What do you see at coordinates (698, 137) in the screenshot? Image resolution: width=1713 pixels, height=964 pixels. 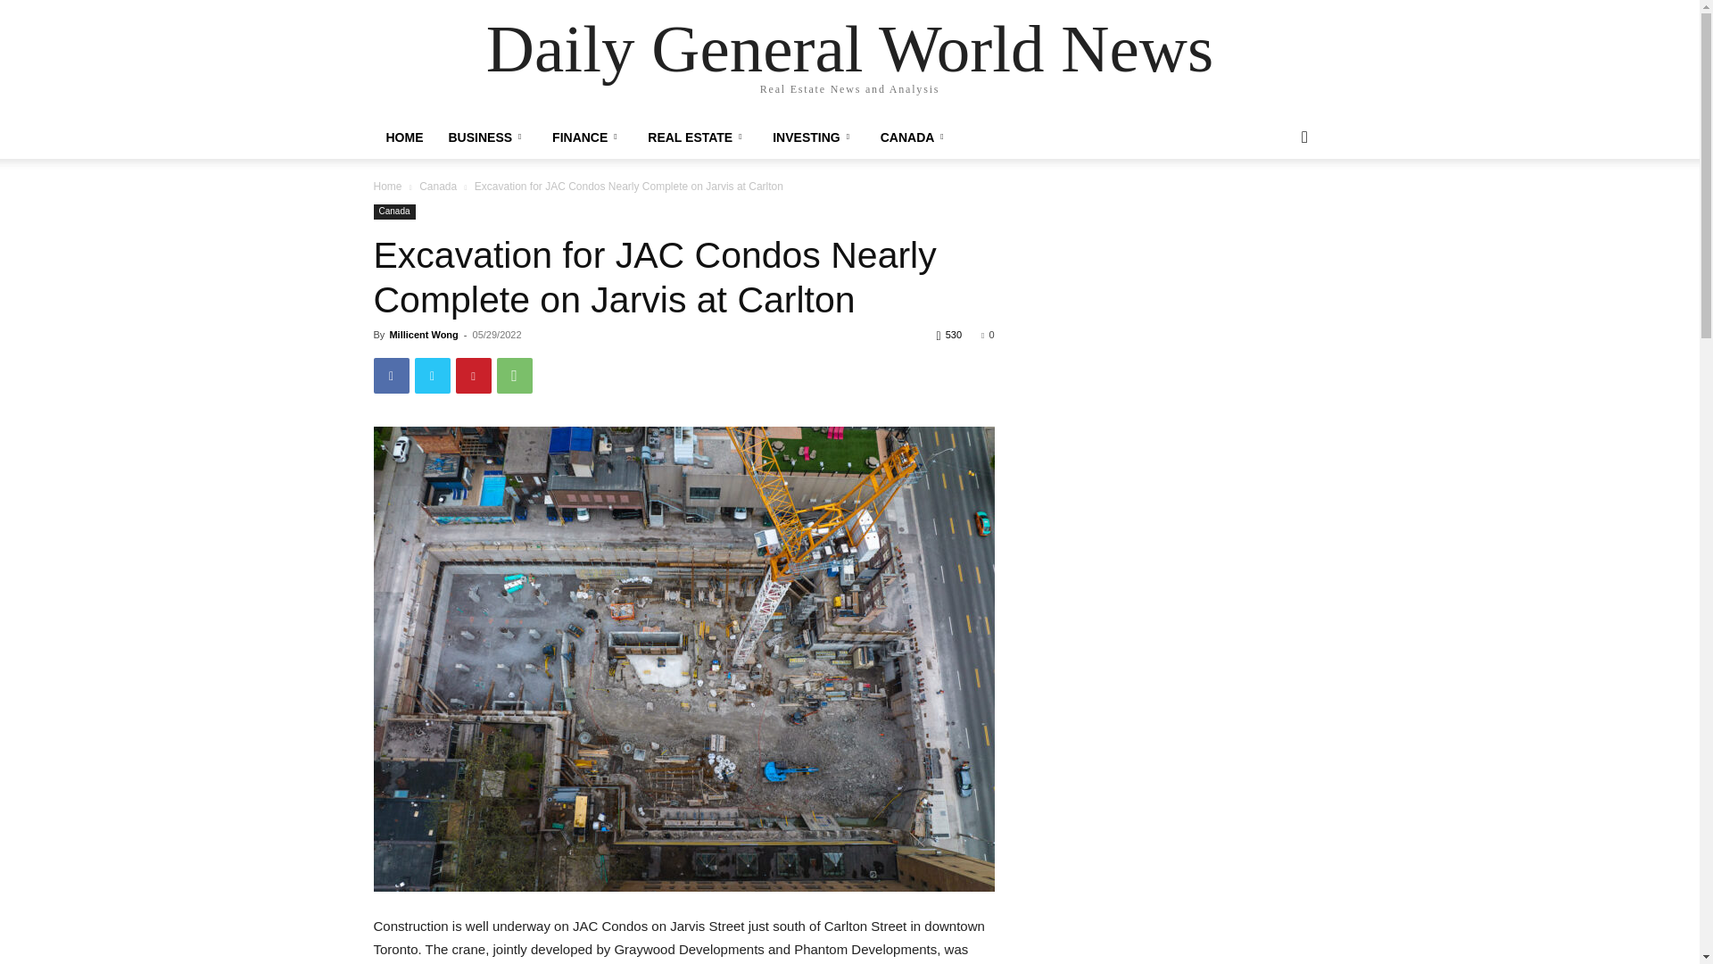 I see `REAL ESTATE` at bounding box center [698, 137].